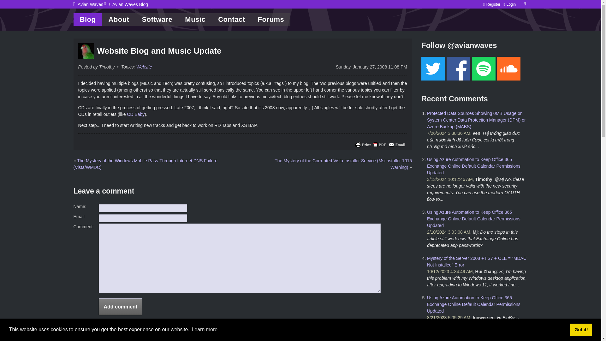 Image resolution: width=606 pixels, height=341 pixels. What do you see at coordinates (483, 69) in the screenshot?
I see `Avian Waves on Spotify` at bounding box center [483, 69].